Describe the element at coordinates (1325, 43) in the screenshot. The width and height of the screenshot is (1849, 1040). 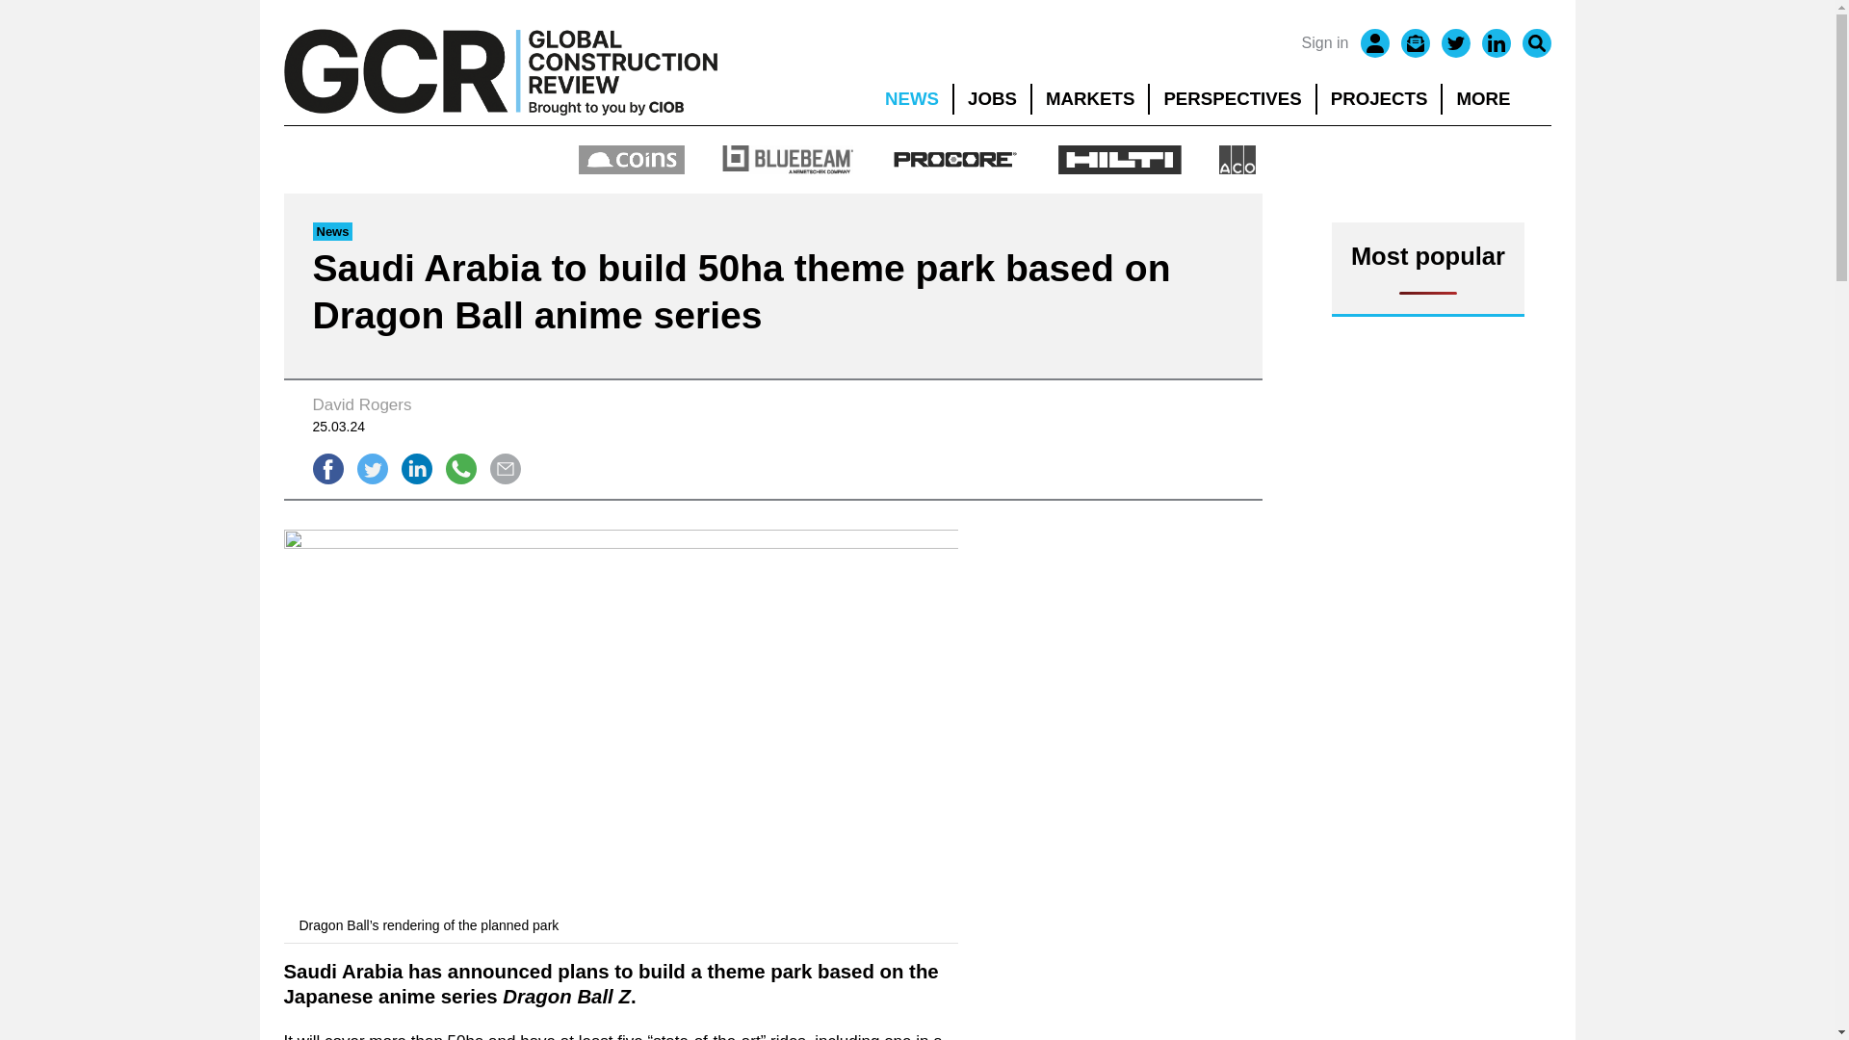
I see `Sign in` at that location.